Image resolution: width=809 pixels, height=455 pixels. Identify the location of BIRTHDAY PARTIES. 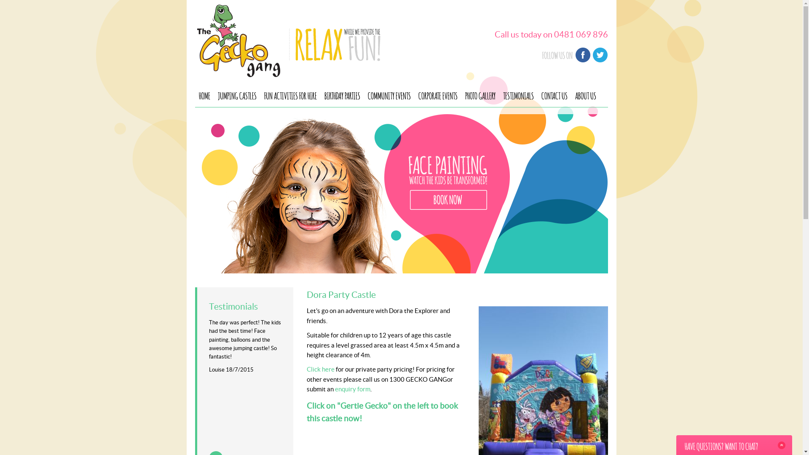
(342, 95).